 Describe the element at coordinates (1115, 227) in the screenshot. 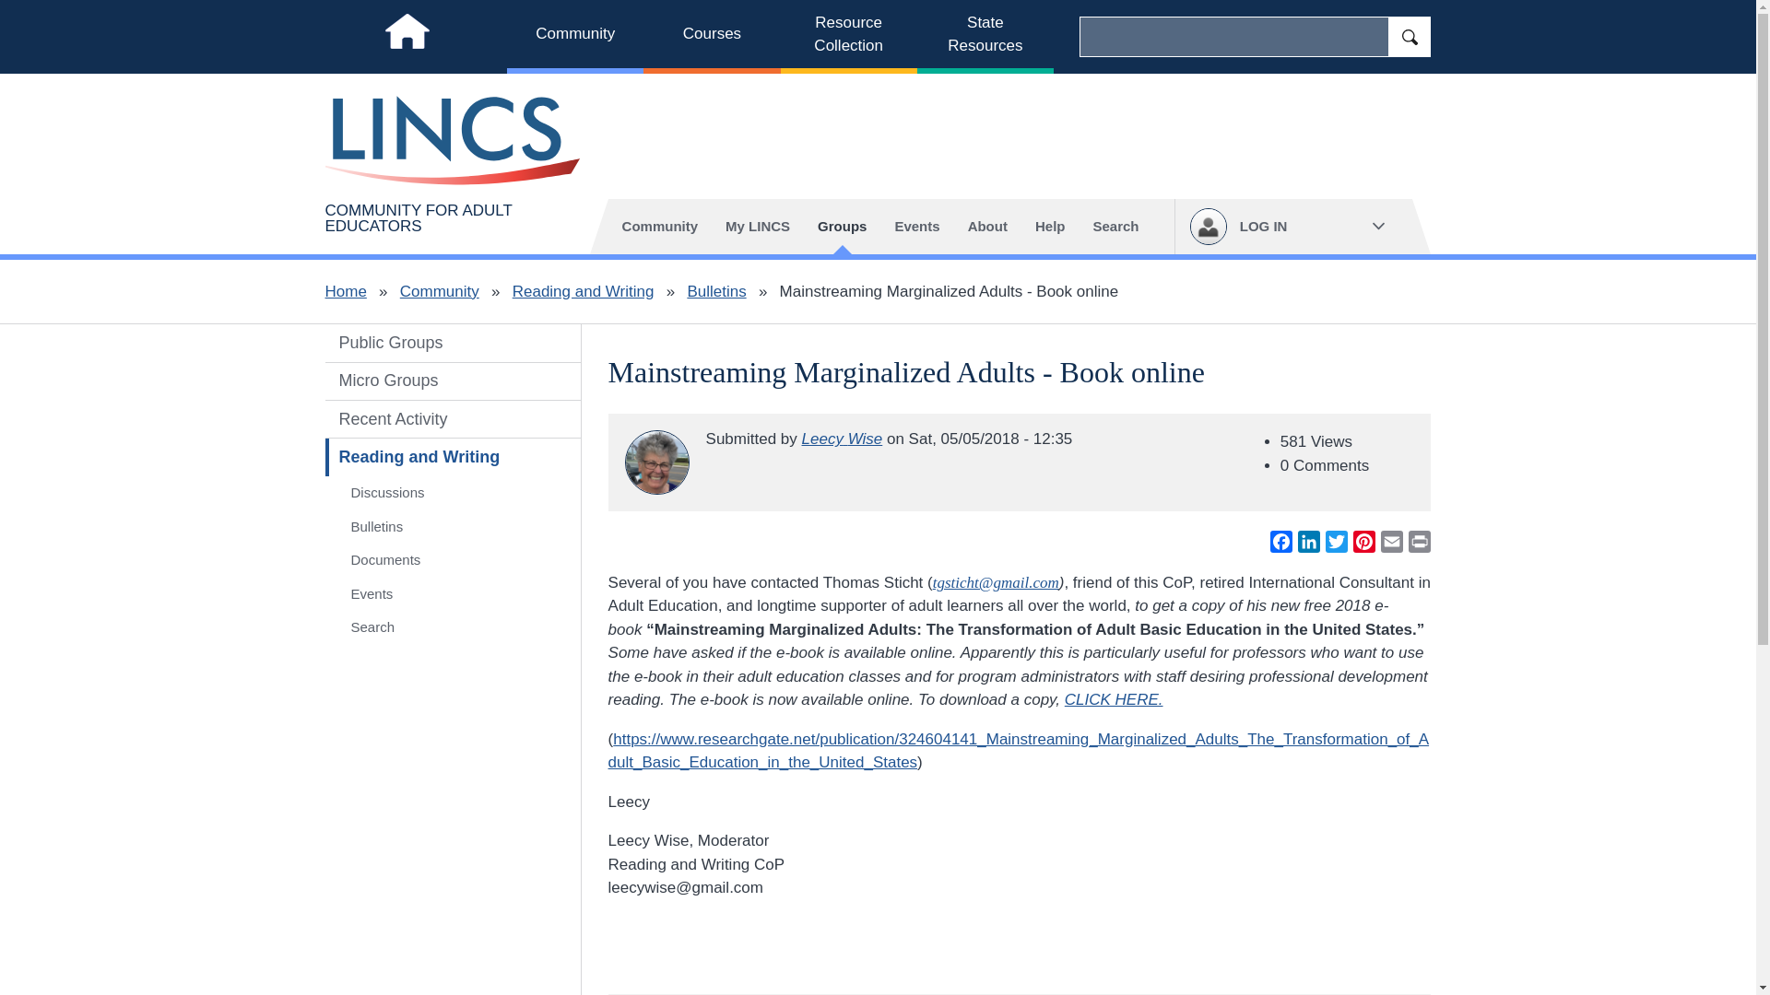

I see `Search` at that location.